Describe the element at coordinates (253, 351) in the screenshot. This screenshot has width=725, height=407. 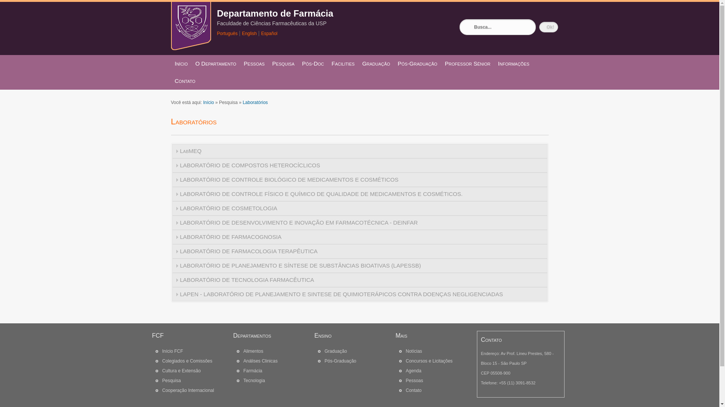
I see `Alimentos` at that location.